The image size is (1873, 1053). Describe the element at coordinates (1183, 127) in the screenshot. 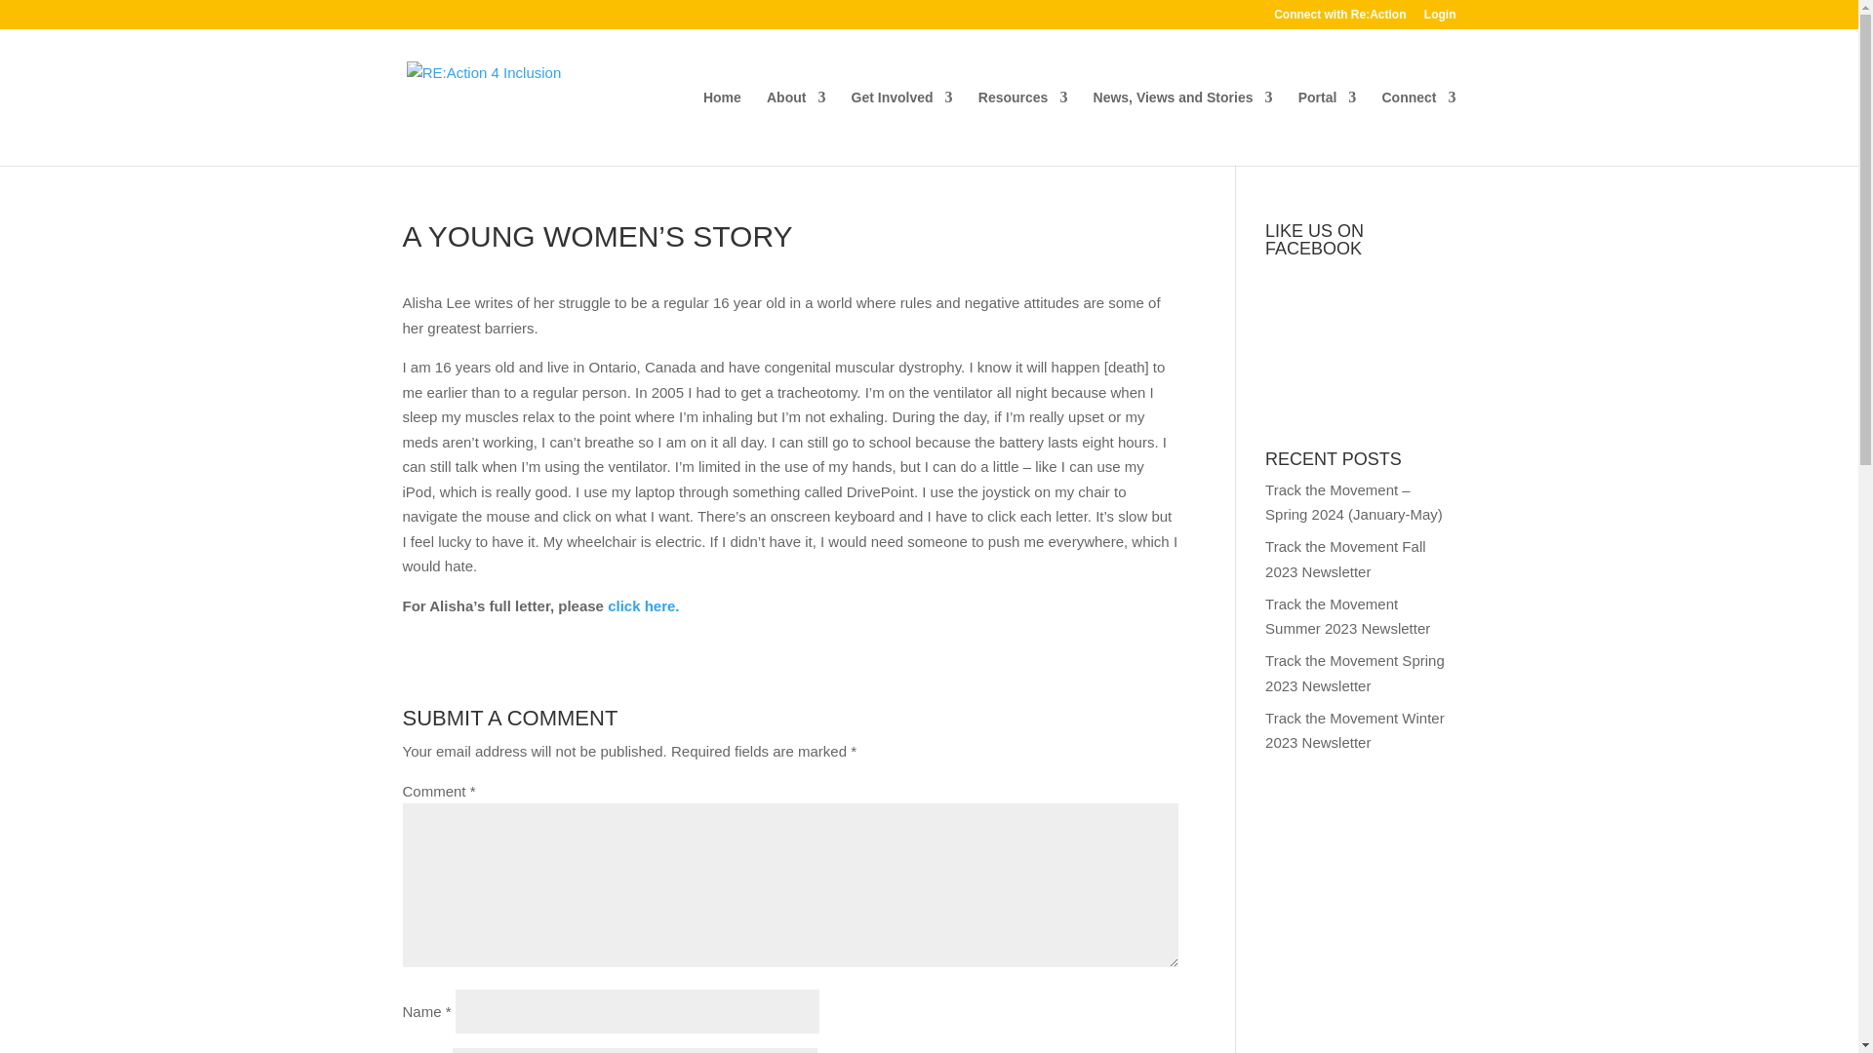

I see `News, Views and Stories` at that location.